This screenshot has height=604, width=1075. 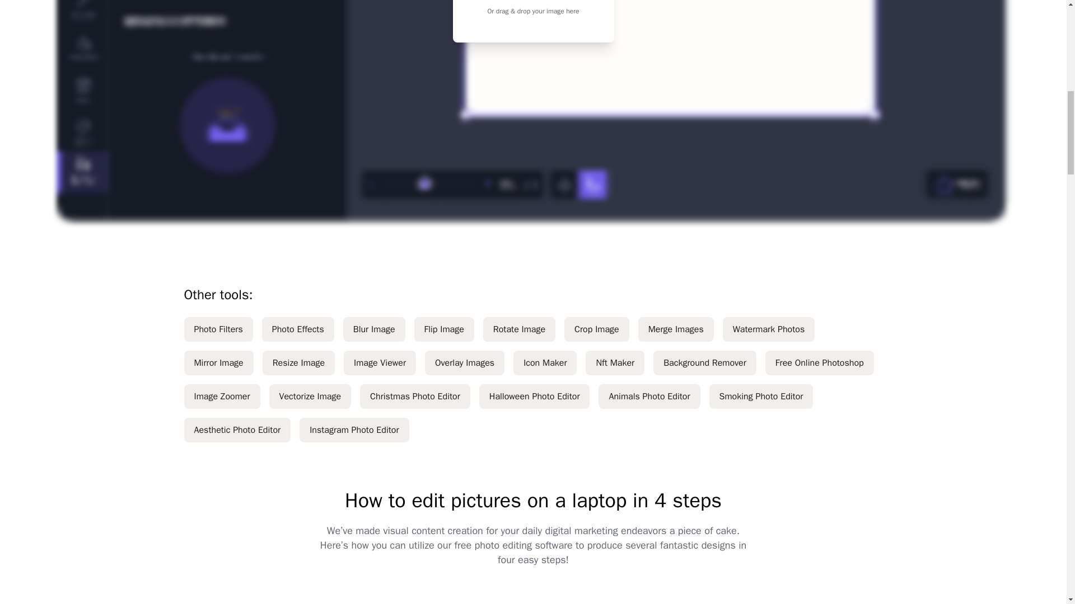 I want to click on Crop Image, so click(x=597, y=329).